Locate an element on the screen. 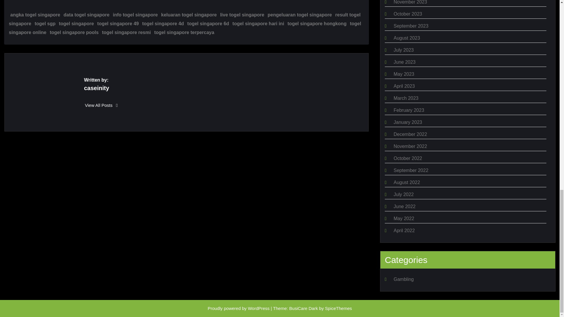  angka togel singapore is located at coordinates (35, 15).